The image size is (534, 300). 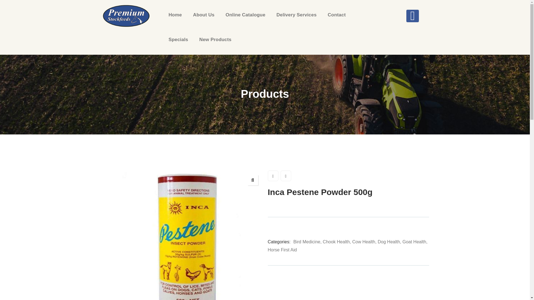 I want to click on Specials, so click(x=179, y=39).